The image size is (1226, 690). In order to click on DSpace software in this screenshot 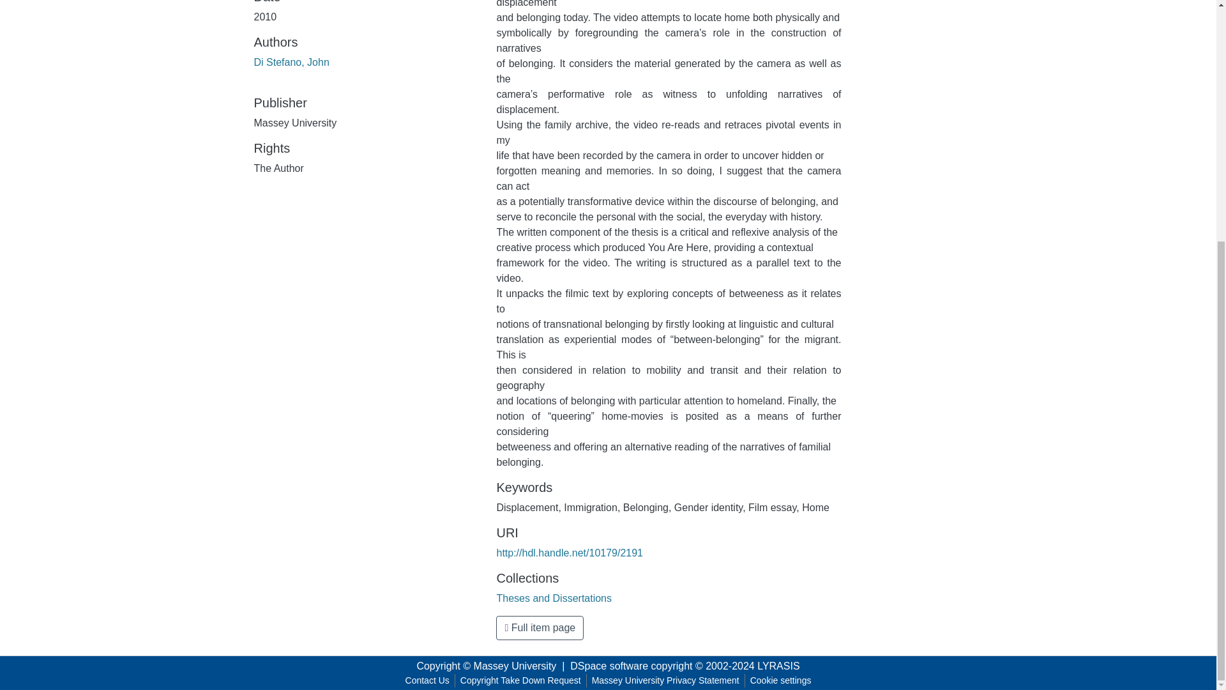, I will do `click(609, 666)`.